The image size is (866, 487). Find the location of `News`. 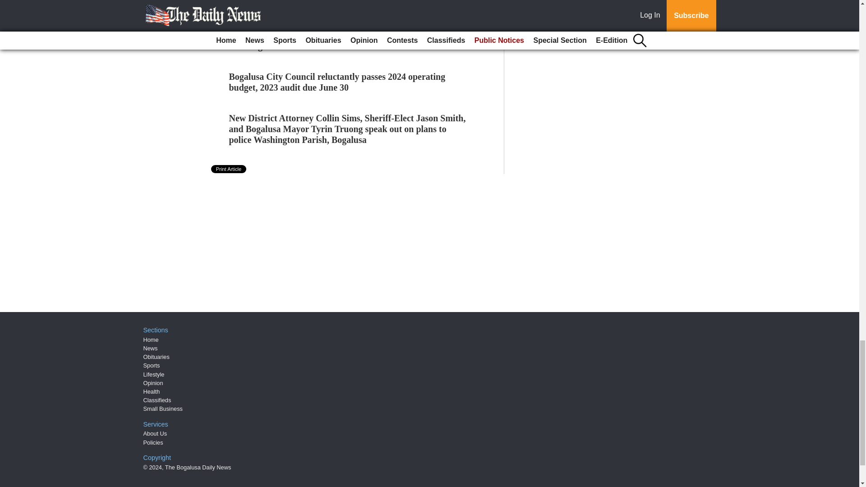

News is located at coordinates (151, 348).